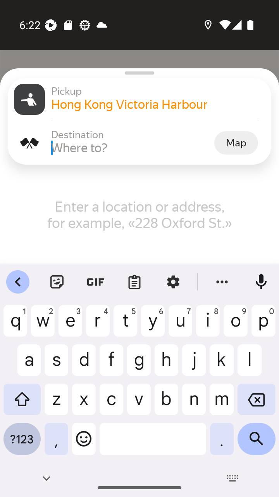  What do you see at coordinates (158, 104) in the screenshot?
I see `Hong Kong Victoria Harbour` at bounding box center [158, 104].